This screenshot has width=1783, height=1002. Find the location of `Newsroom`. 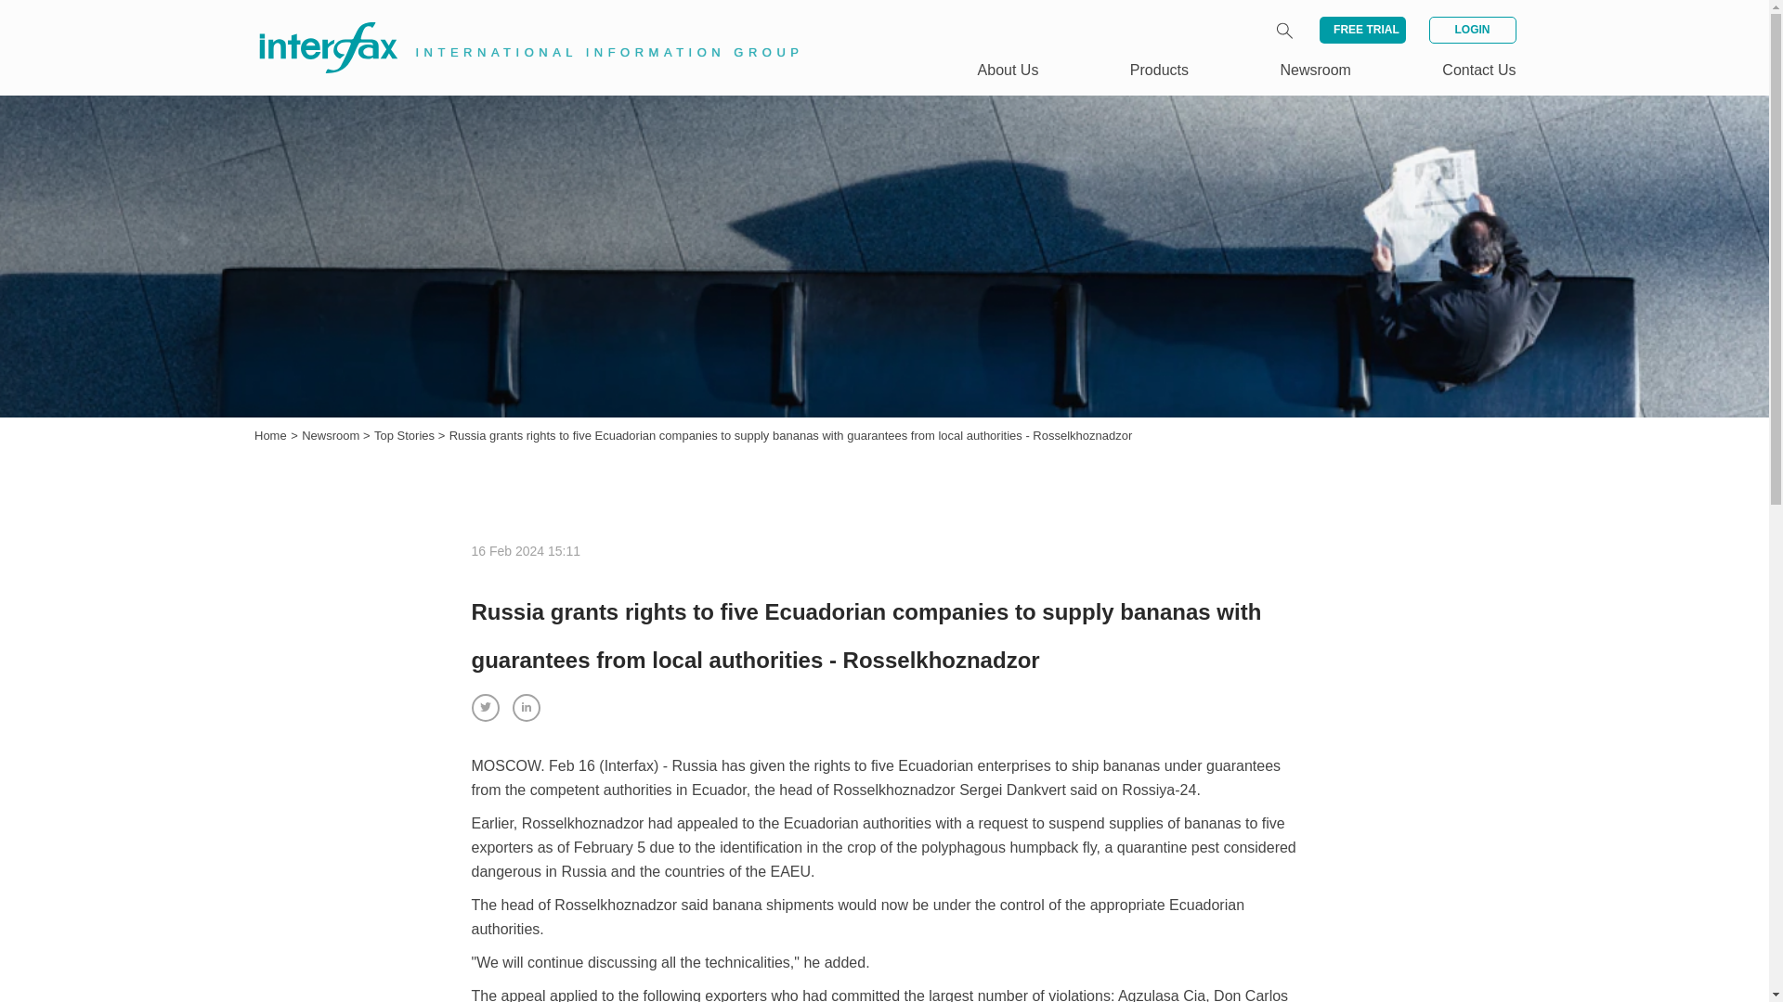

Newsroom is located at coordinates (332, 436).